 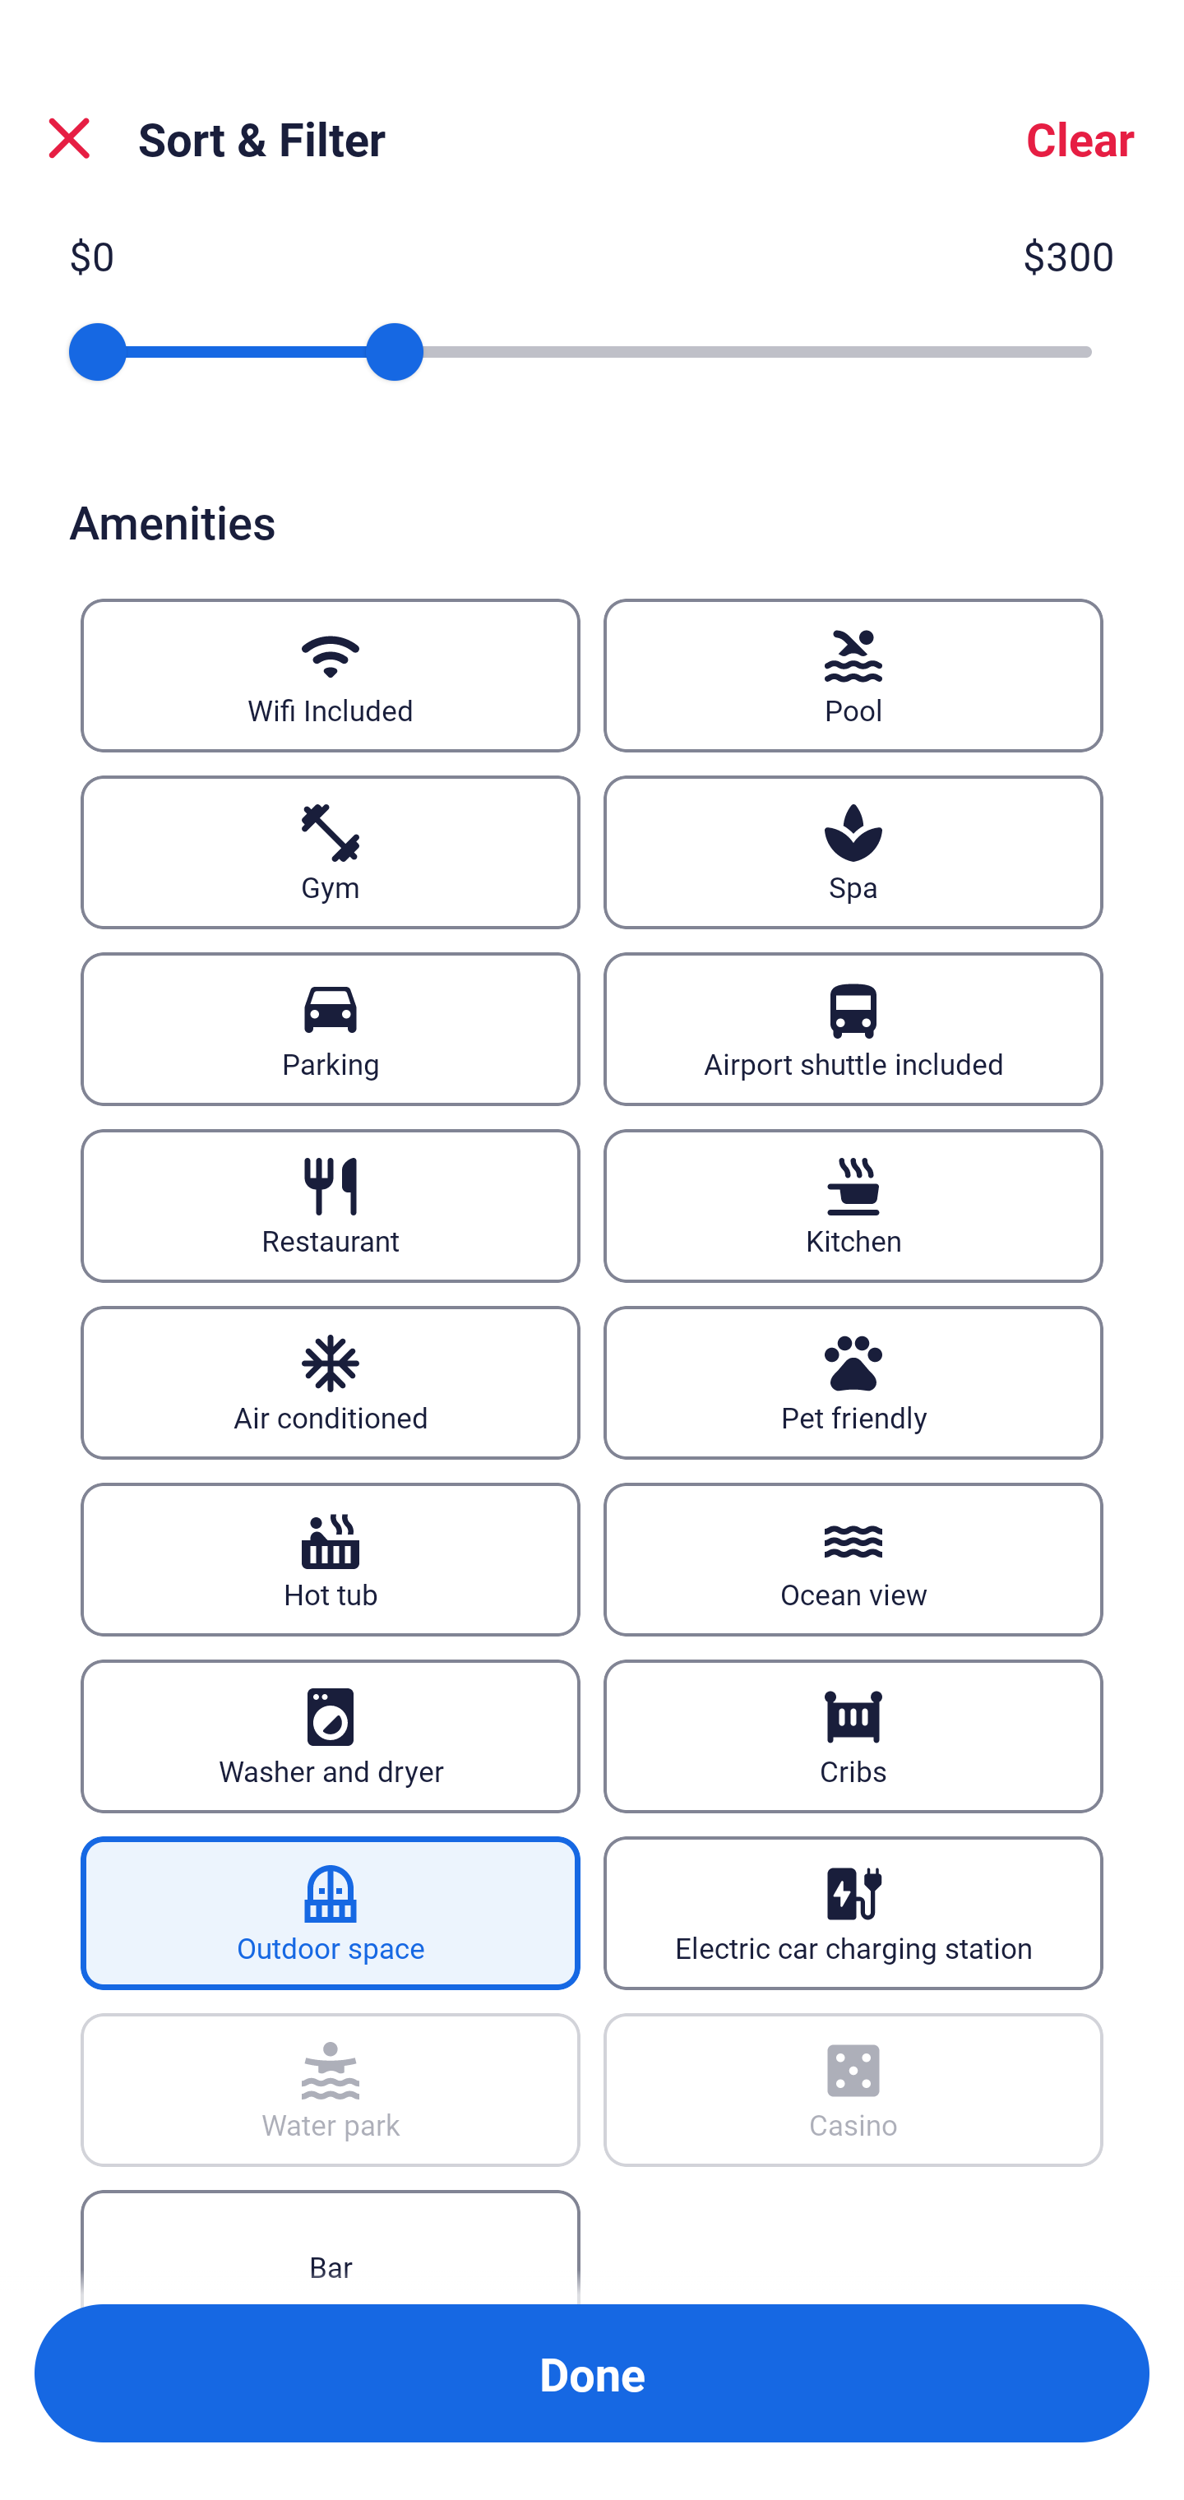 I want to click on Washer and dryer, so click(x=330, y=1736).